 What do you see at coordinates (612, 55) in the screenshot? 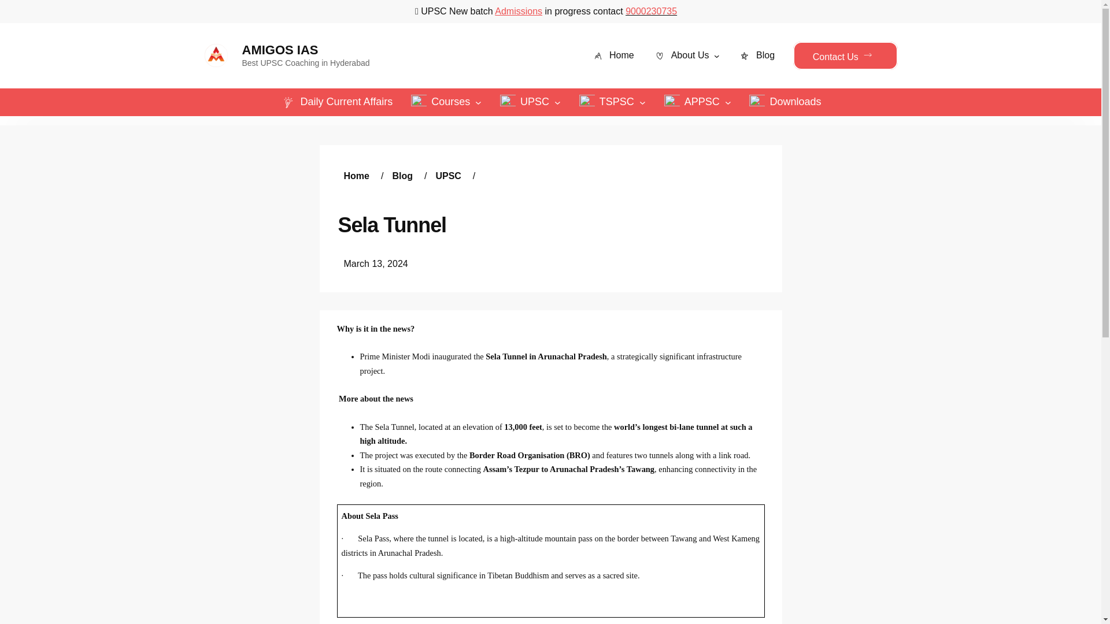
I see `Home` at bounding box center [612, 55].